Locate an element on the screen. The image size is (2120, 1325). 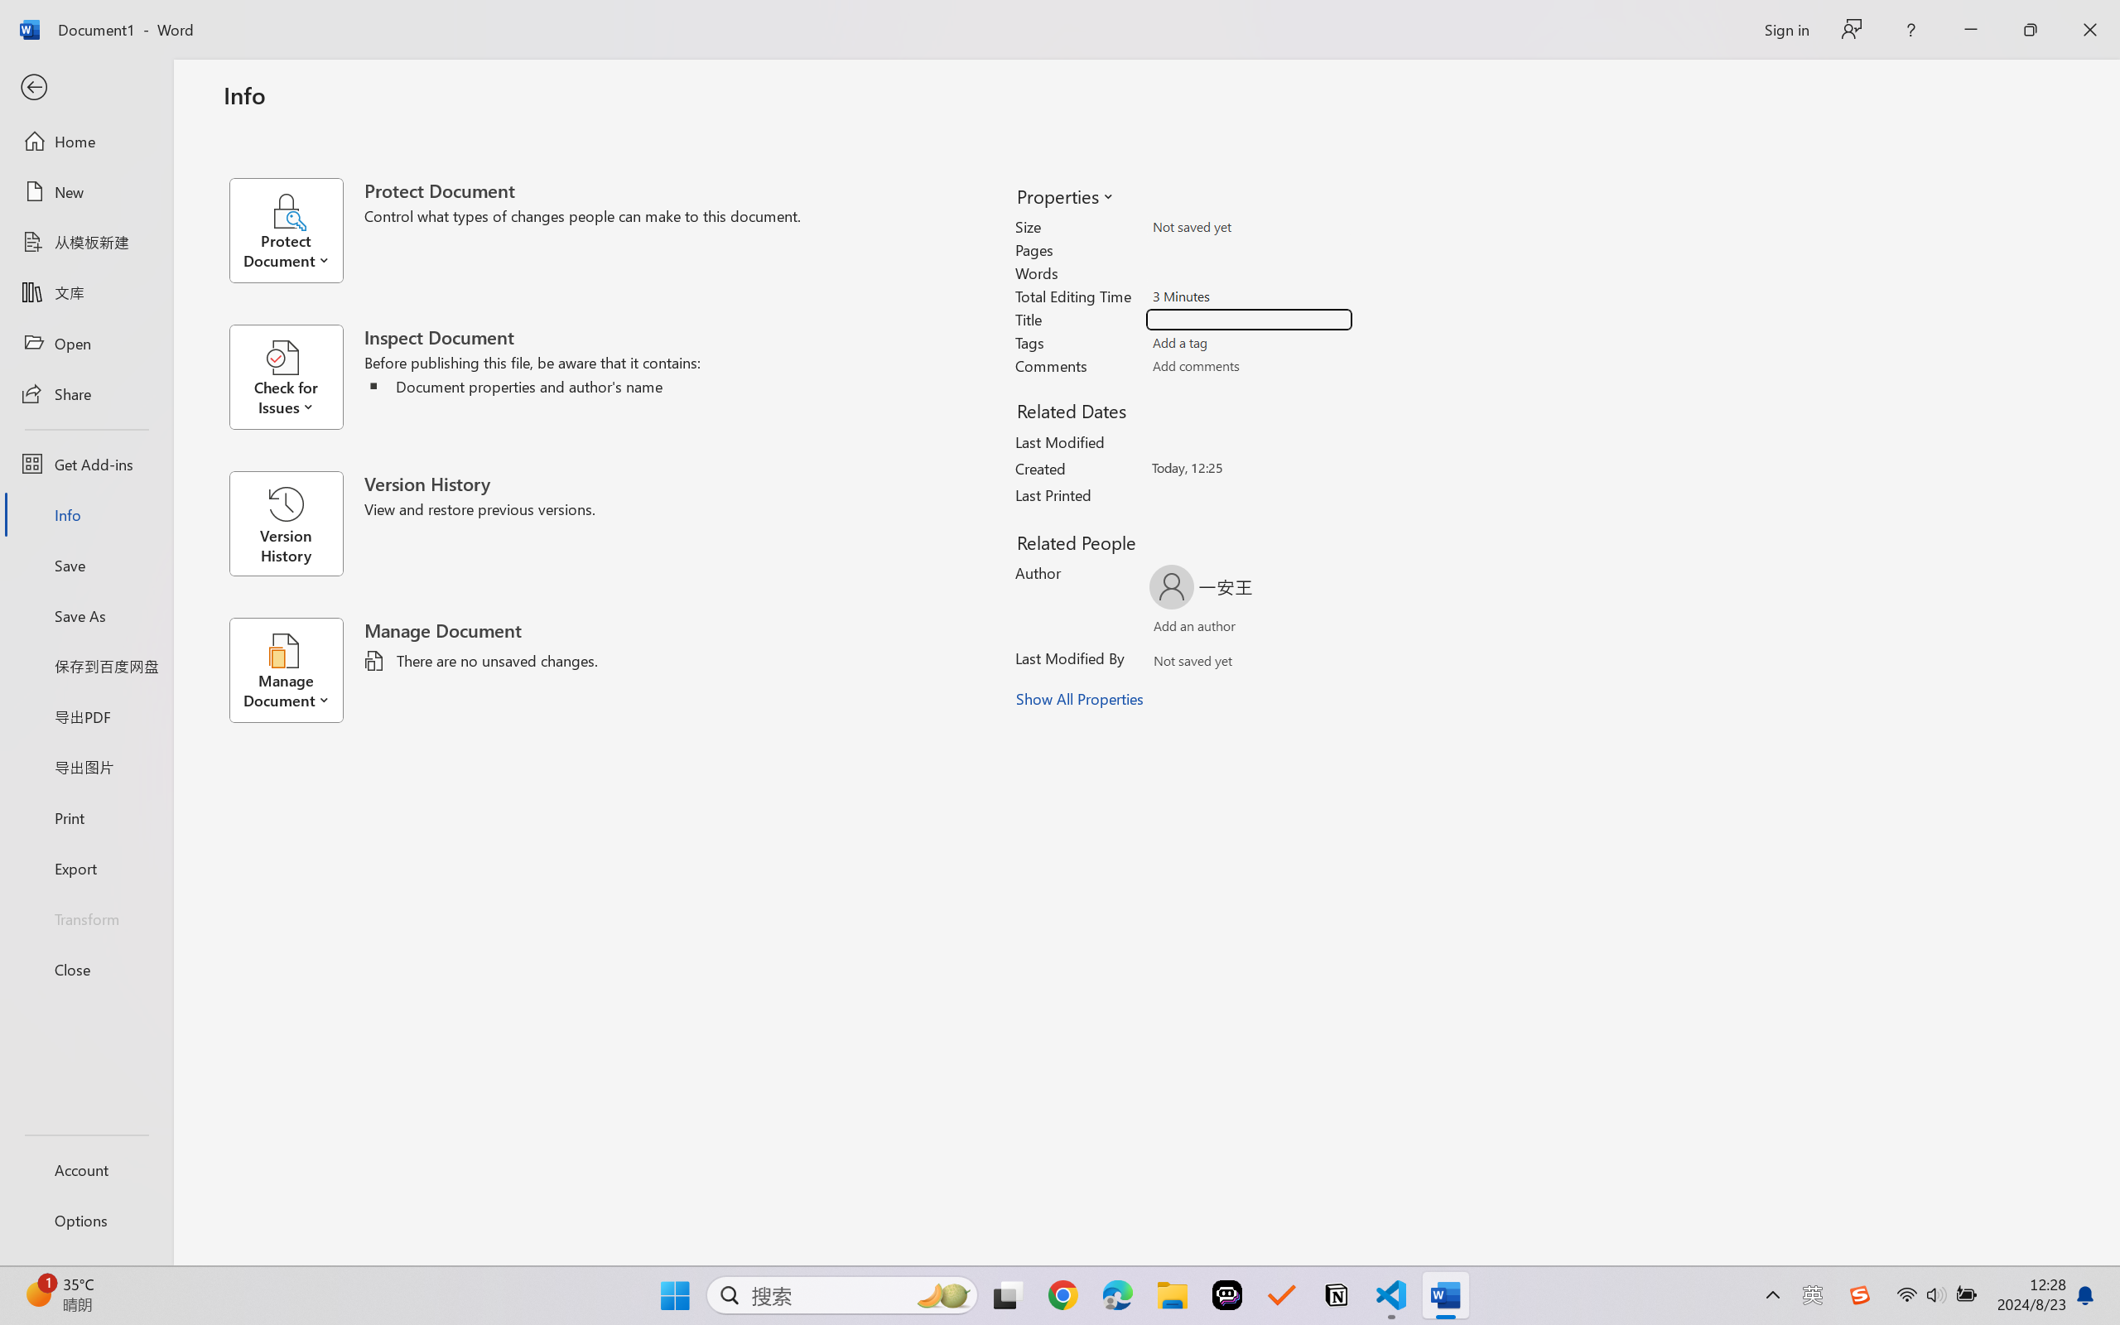
Get Add-ins is located at coordinates (86, 464).